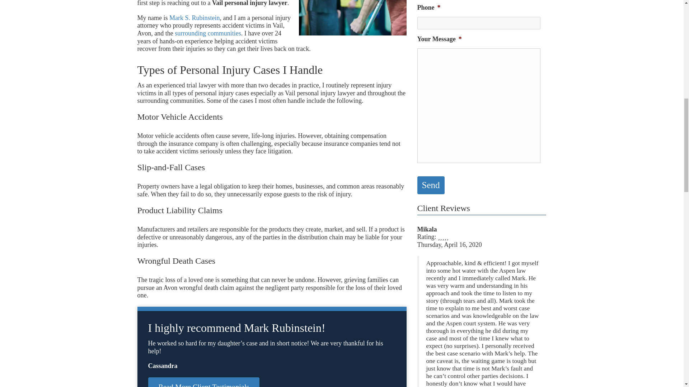 The image size is (689, 387). I want to click on Send, so click(431, 185).